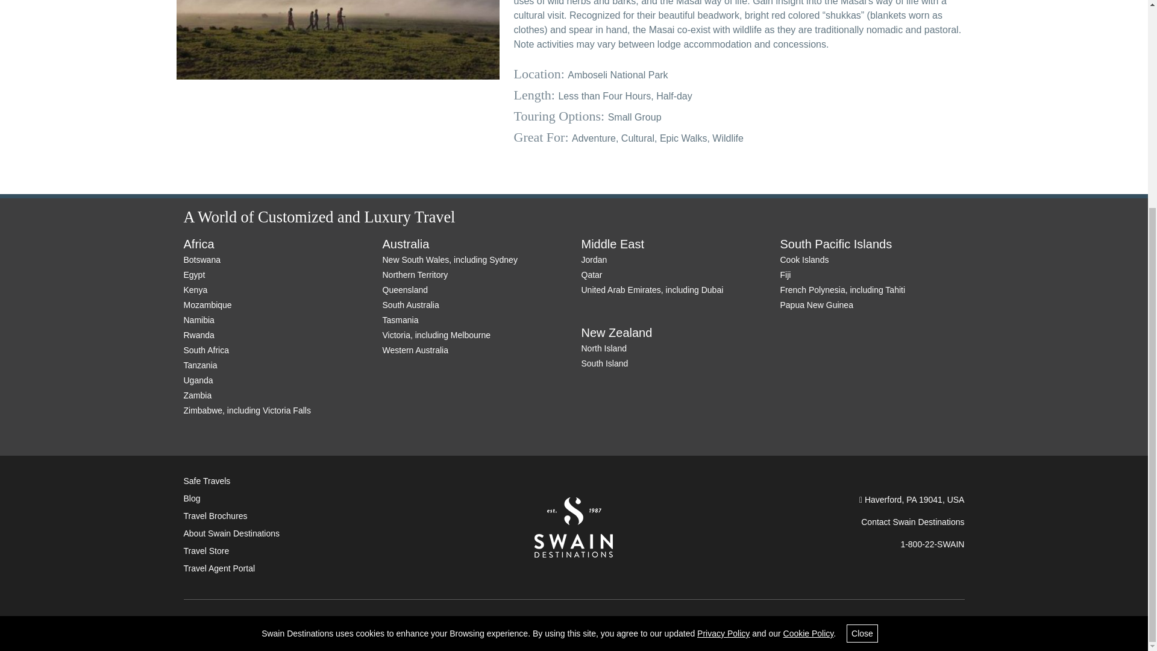  Describe the element at coordinates (862, 335) in the screenshot. I see `Close` at that location.